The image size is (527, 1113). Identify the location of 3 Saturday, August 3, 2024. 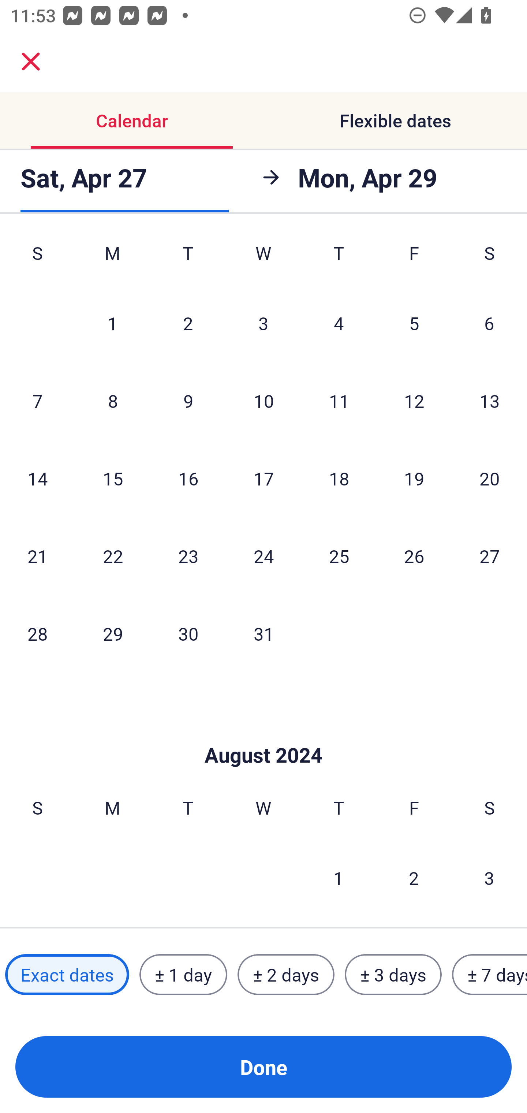
(489, 877).